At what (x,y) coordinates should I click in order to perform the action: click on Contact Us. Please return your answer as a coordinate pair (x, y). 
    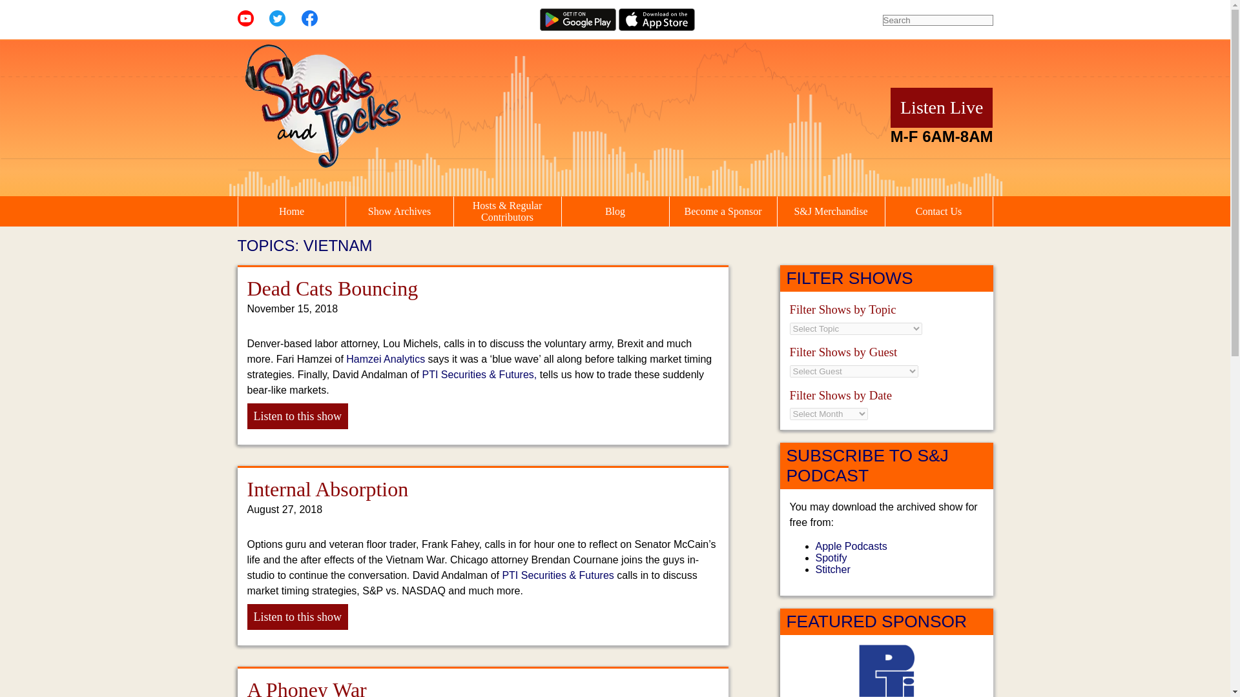
    Looking at the image, I should click on (938, 212).